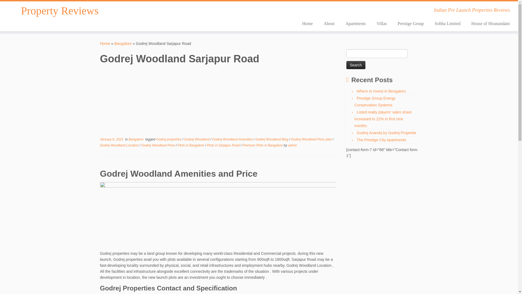 The width and height of the screenshot is (522, 294). Describe the element at coordinates (293, 145) in the screenshot. I see `admin` at that location.